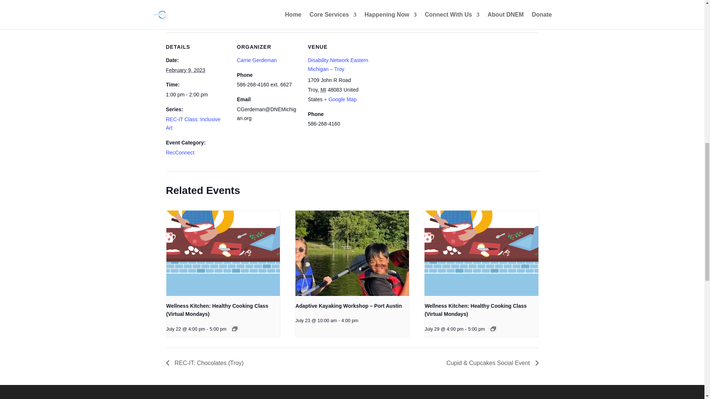  I want to click on REC-IT Class: Inclusive Art, so click(193, 124).